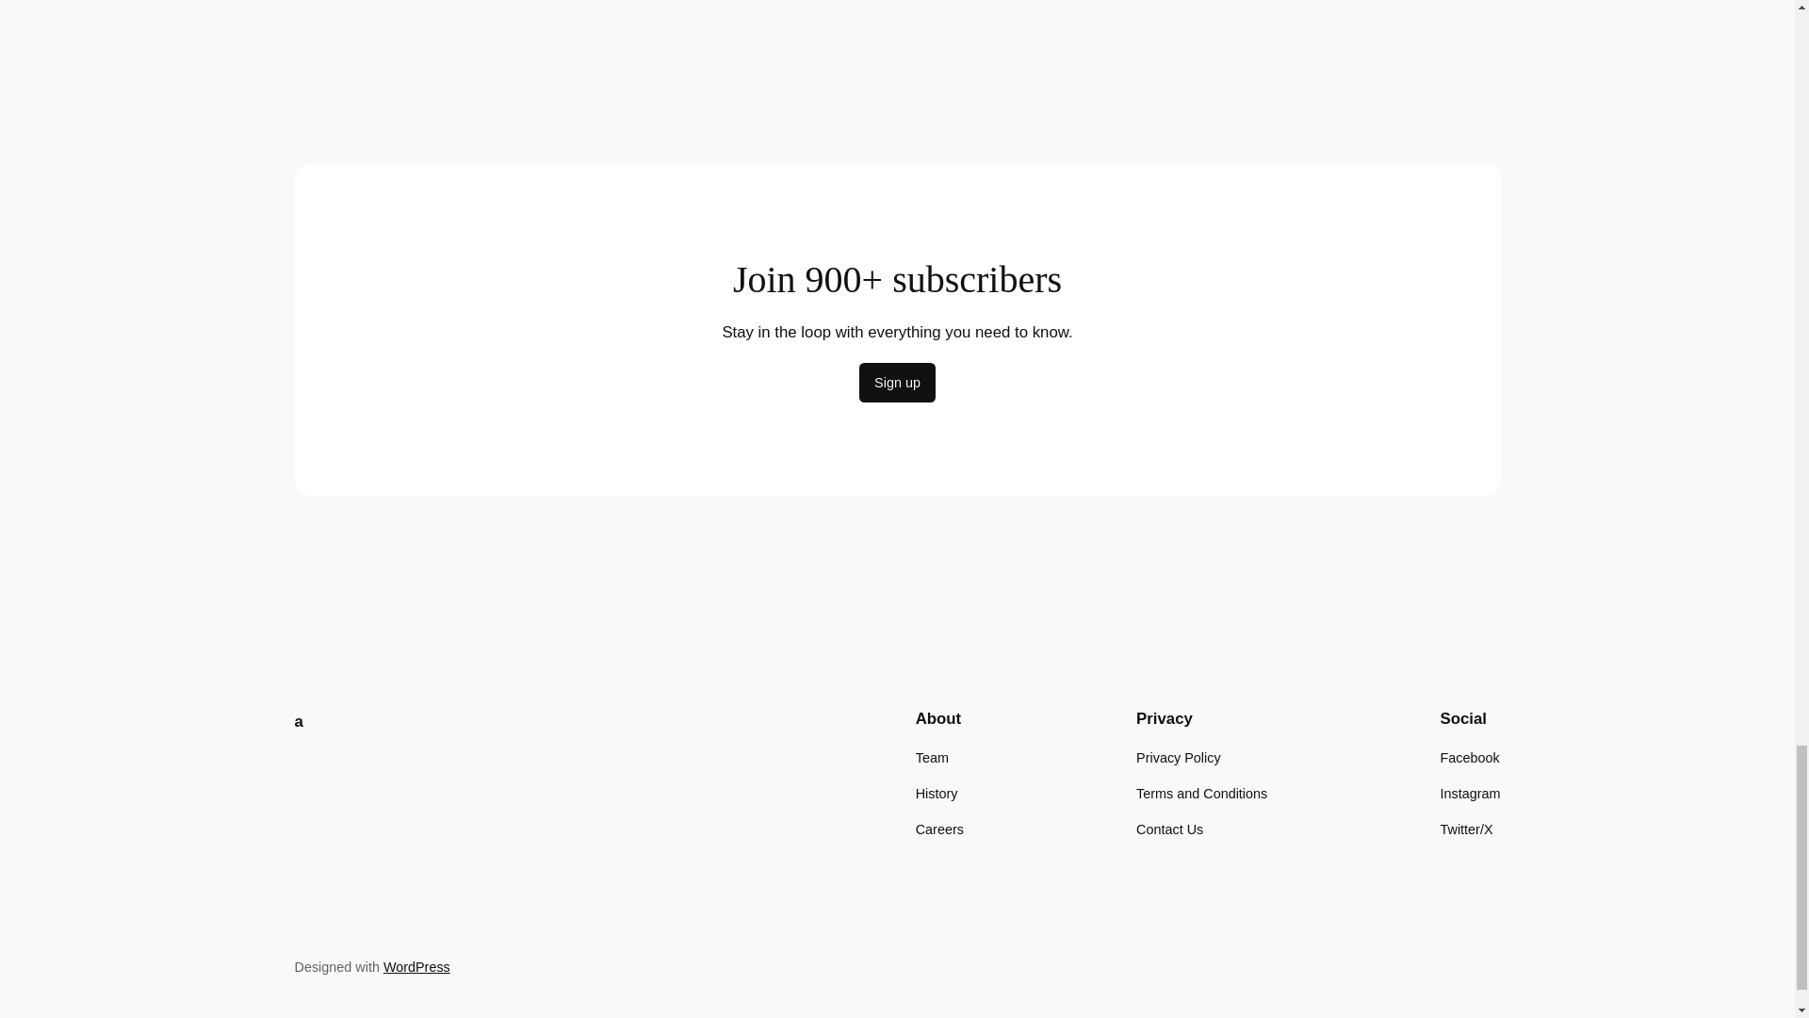 This screenshot has width=1809, height=1018. Describe the element at coordinates (1470, 794) in the screenshot. I see `Instagram` at that location.